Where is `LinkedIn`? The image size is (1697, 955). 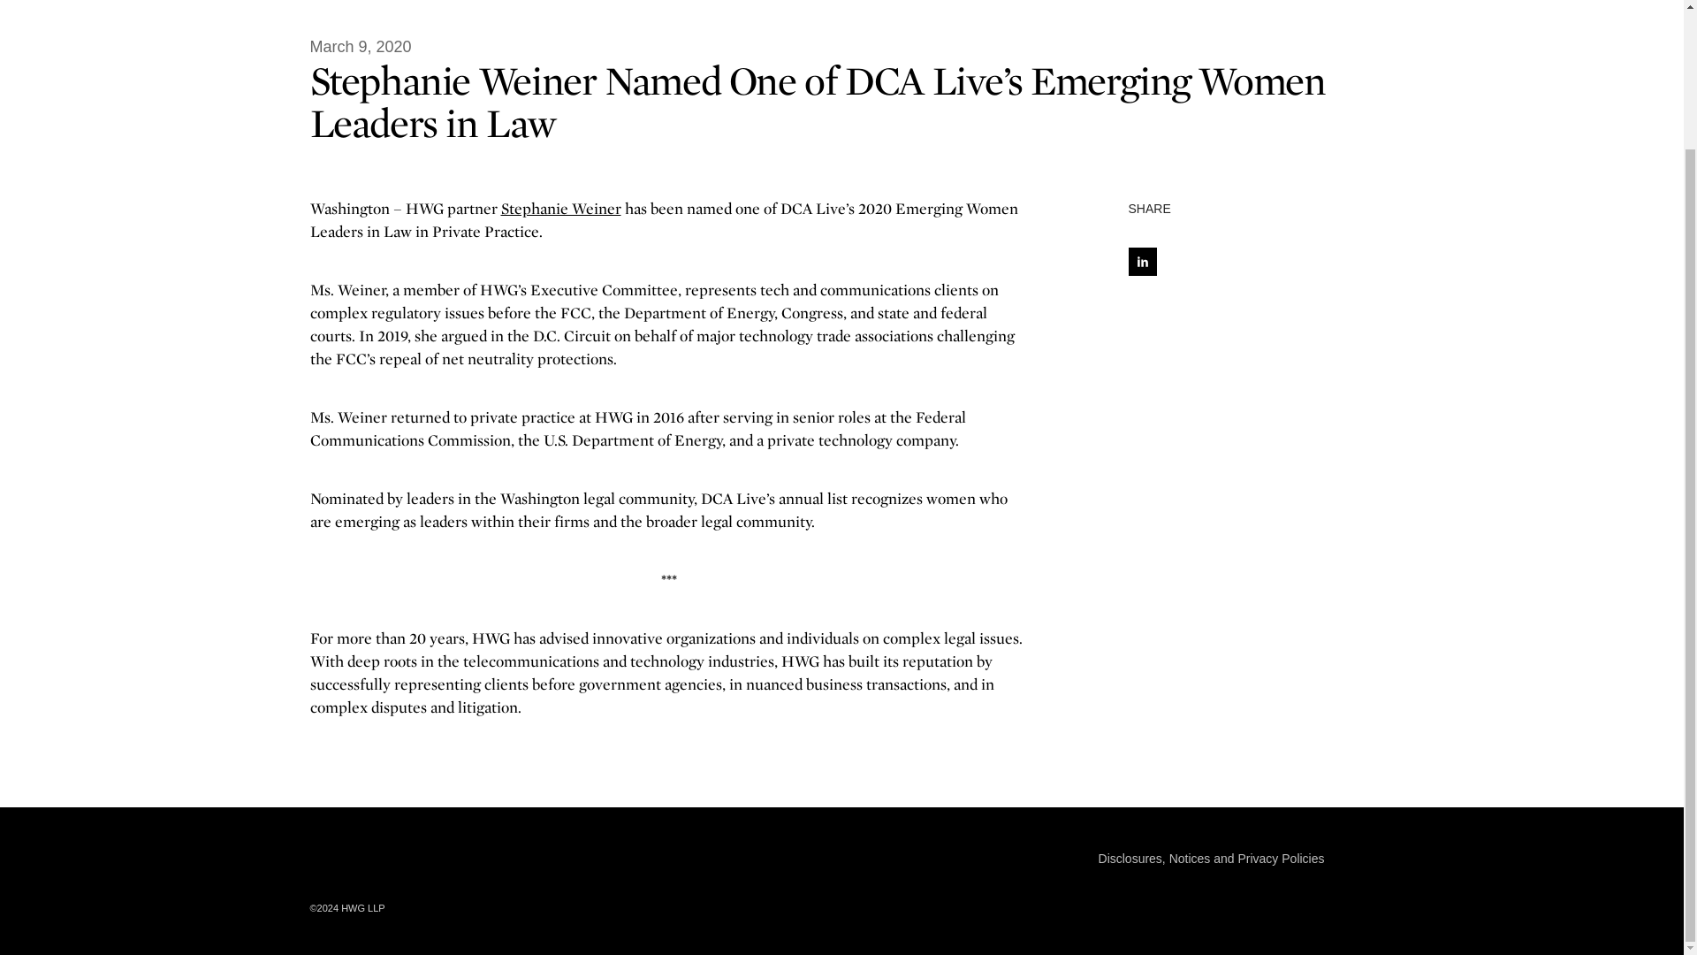
LinkedIn is located at coordinates (1363, 857).